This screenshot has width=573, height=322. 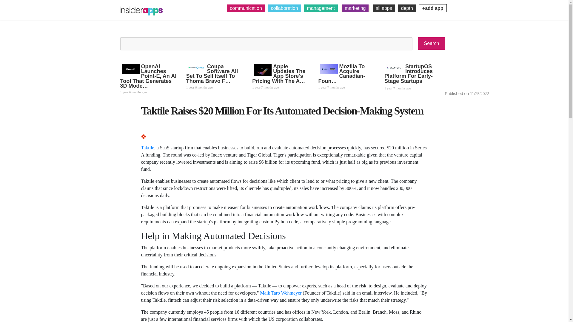 I want to click on 1 year 7 months ago, so click(x=281, y=86).